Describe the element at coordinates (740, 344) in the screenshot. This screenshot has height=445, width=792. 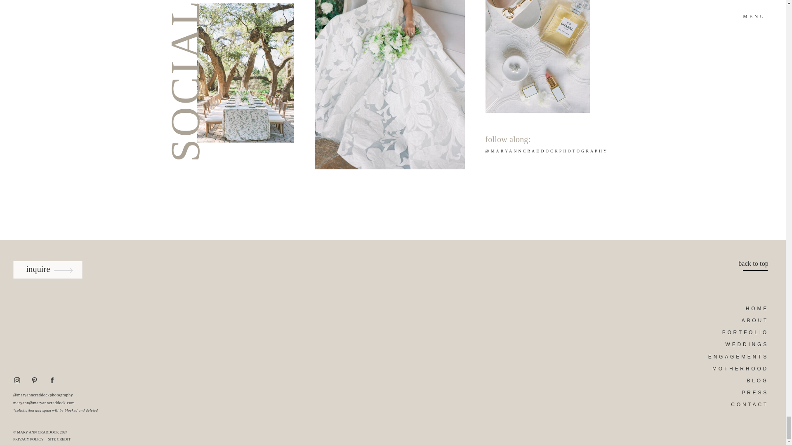
I see `WEDDINGS` at that location.